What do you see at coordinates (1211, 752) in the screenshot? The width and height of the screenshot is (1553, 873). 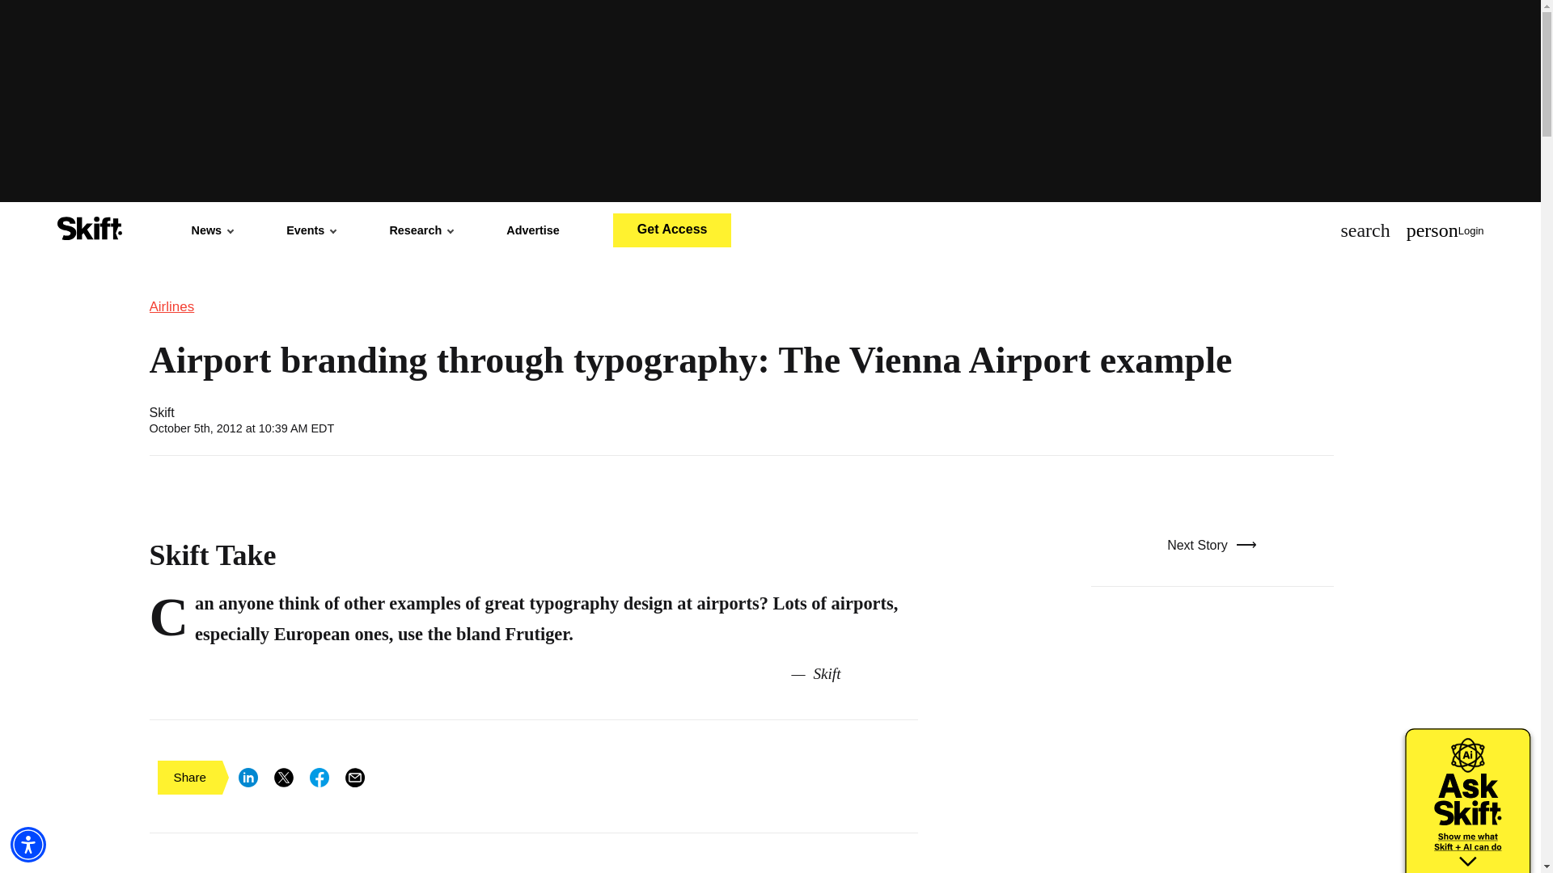 I see `3rd party ad content` at bounding box center [1211, 752].